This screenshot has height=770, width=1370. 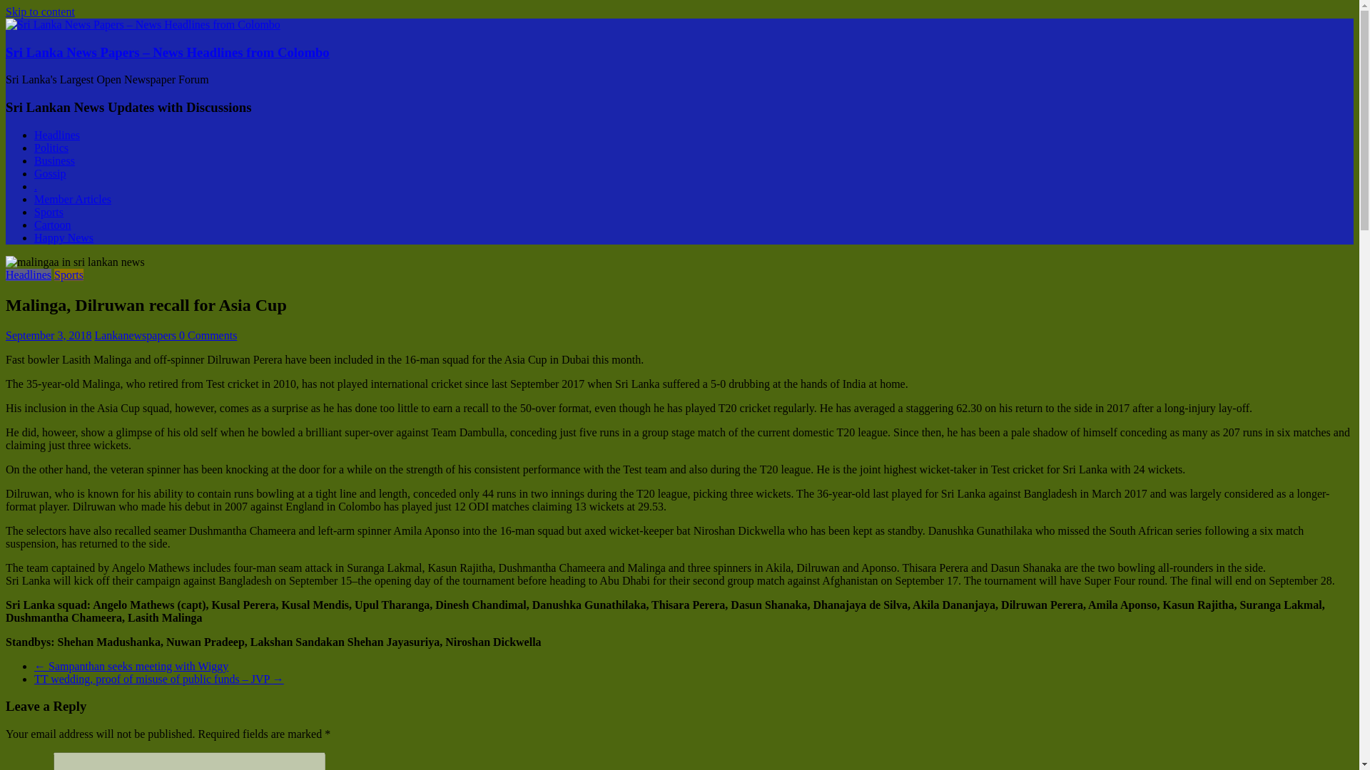 What do you see at coordinates (64, 238) in the screenshot?
I see `Happy News` at bounding box center [64, 238].